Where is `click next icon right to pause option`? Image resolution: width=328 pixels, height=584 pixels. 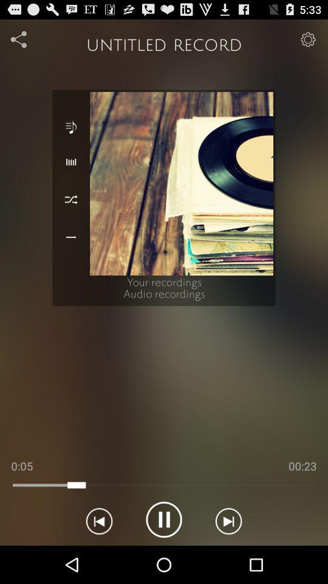
click next icon right to pause option is located at coordinates (228, 520).